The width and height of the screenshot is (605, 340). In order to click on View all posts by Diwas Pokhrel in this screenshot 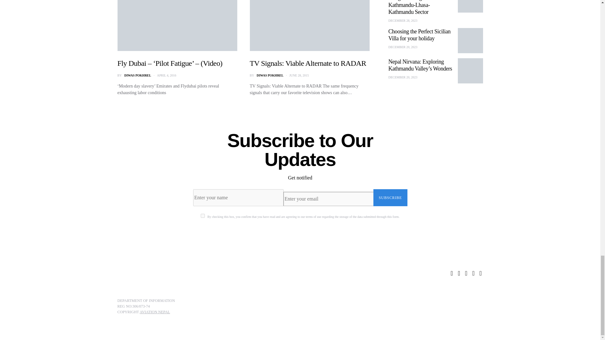, I will do `click(137, 76)`.